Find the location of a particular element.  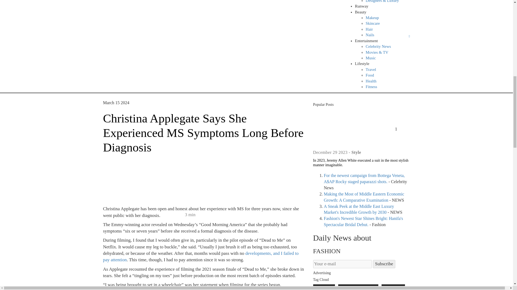

Nails is located at coordinates (370, 35).